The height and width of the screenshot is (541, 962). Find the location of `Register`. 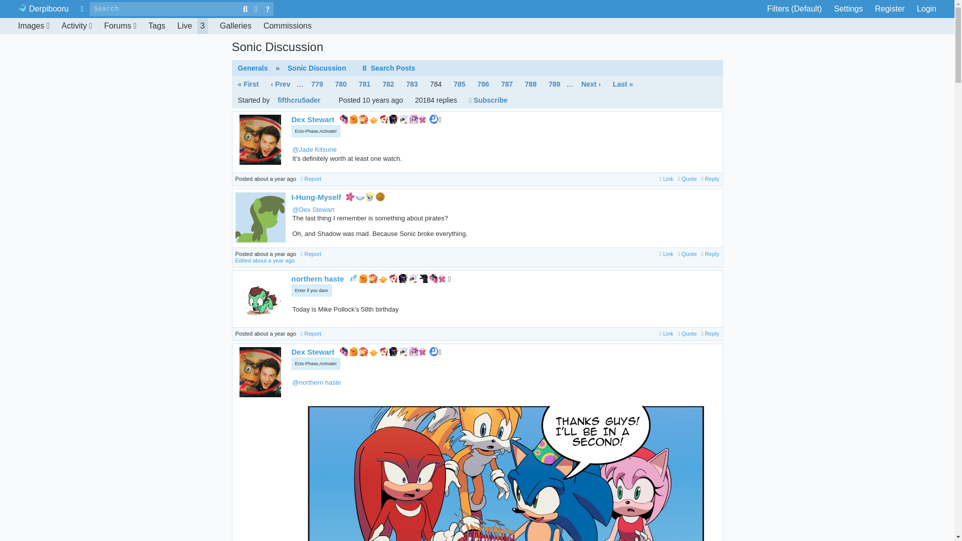

Register is located at coordinates (890, 9).